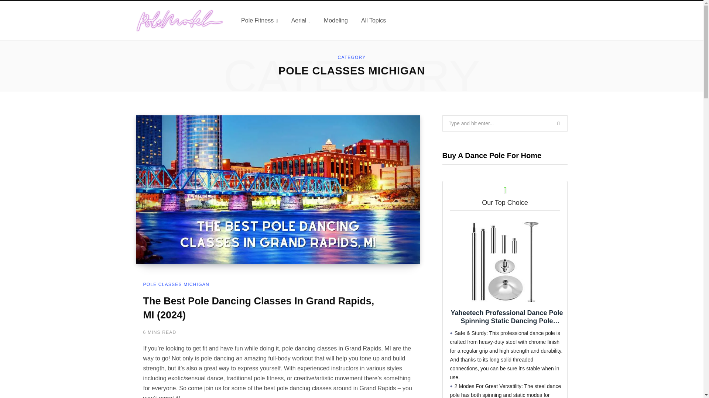 The image size is (709, 398). Describe the element at coordinates (301, 20) in the screenshot. I see `Aerial` at that location.